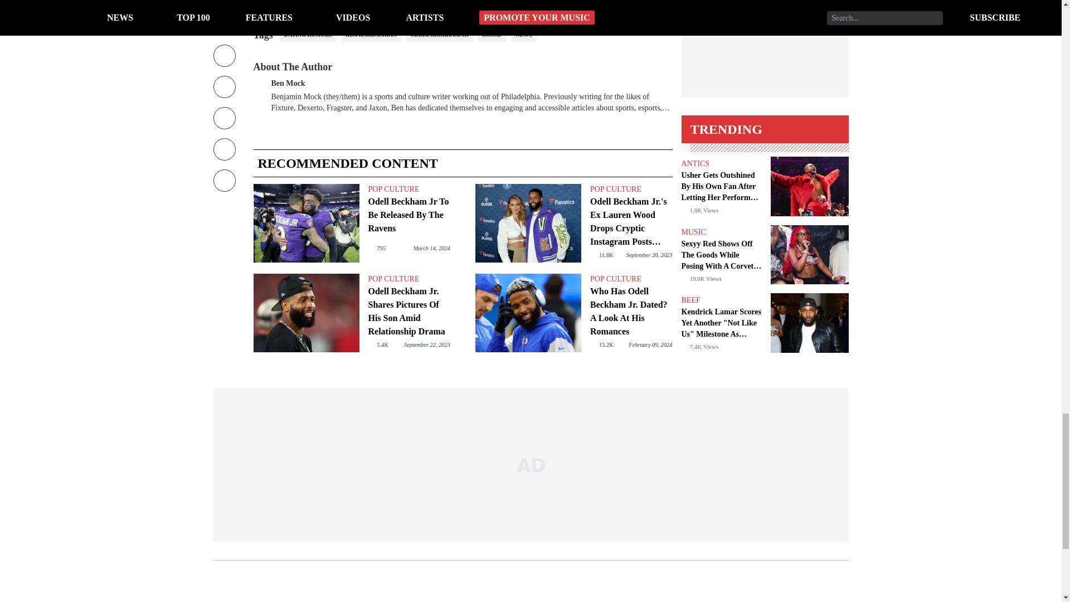 This screenshot has width=1070, height=602. Describe the element at coordinates (650, 344) in the screenshot. I see `February 09, 2024` at that location.